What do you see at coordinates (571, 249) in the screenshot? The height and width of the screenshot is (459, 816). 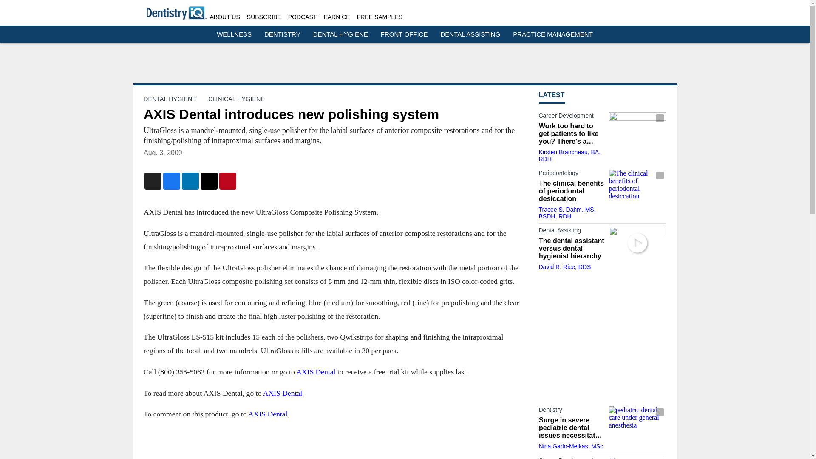 I see `The dental assistant versus dental hygienist hierarchy` at bounding box center [571, 249].